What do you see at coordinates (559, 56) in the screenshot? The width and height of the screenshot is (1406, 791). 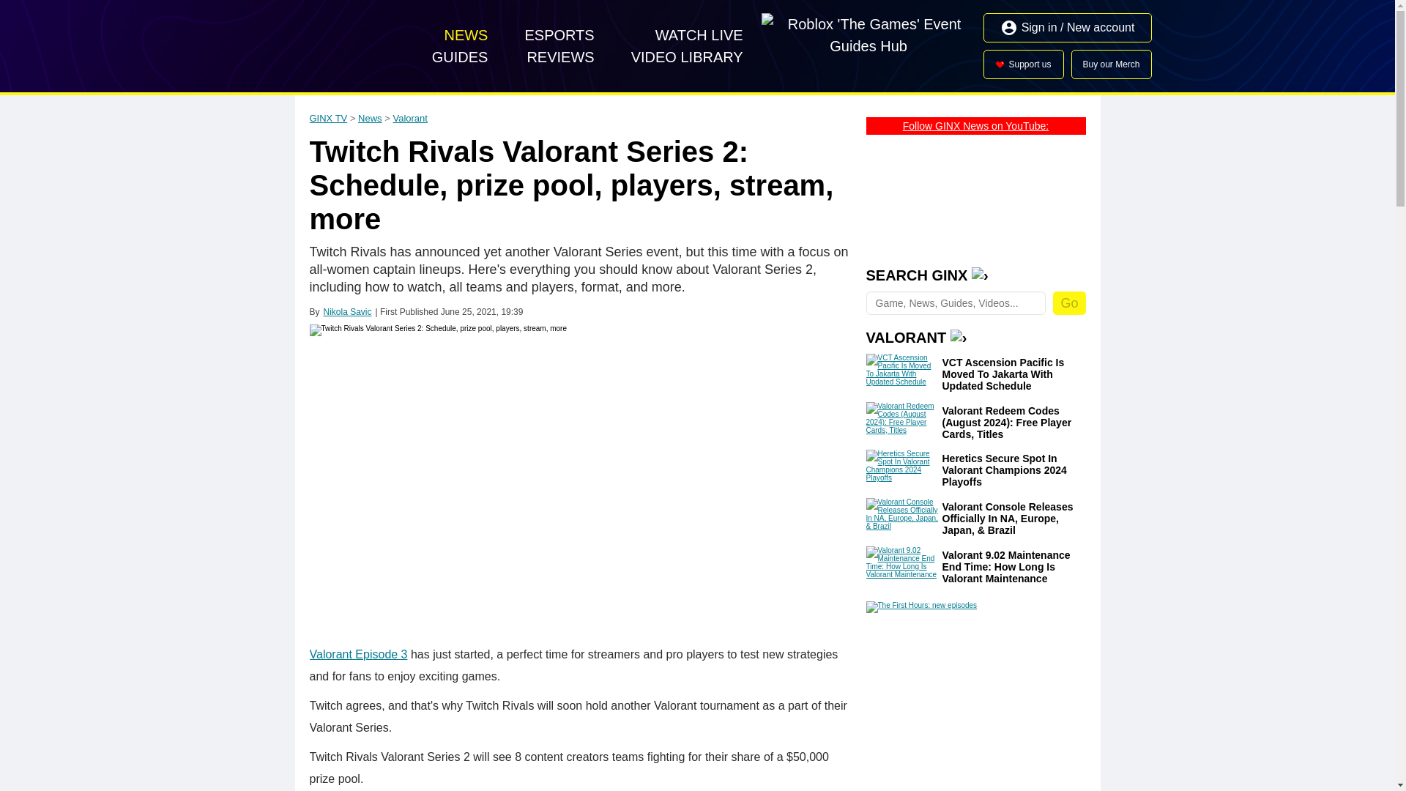 I see `Reviews` at bounding box center [559, 56].